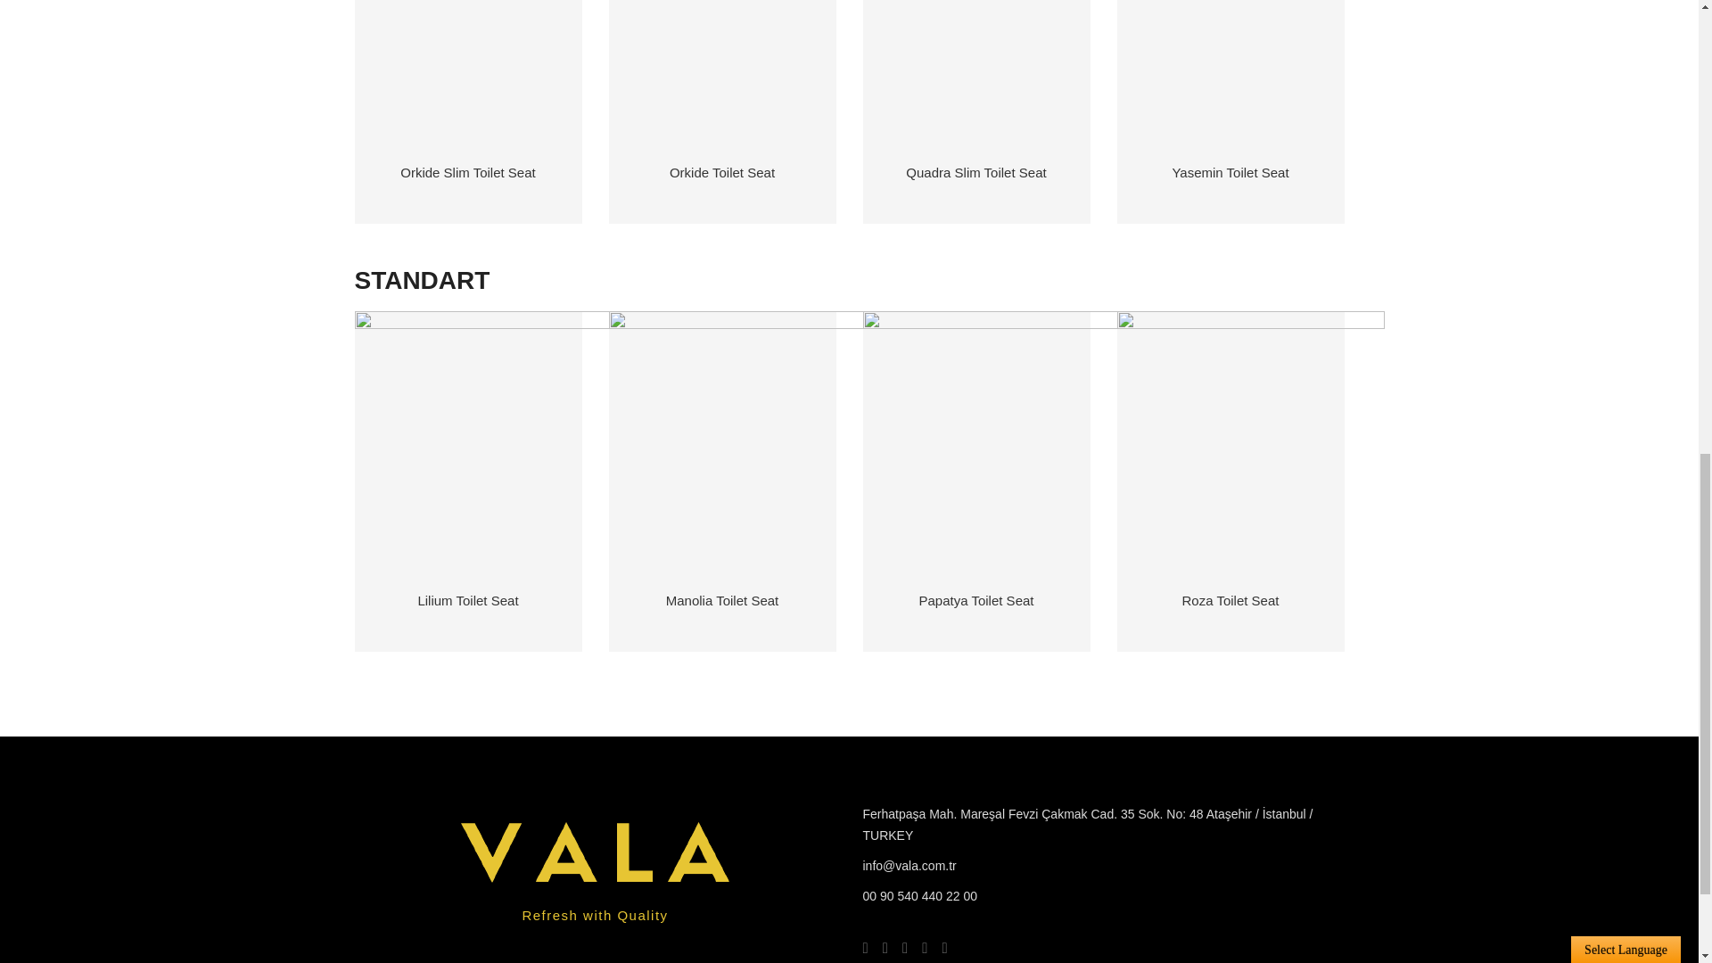  I want to click on Orkide Slim Toilet Seat, so click(467, 171).